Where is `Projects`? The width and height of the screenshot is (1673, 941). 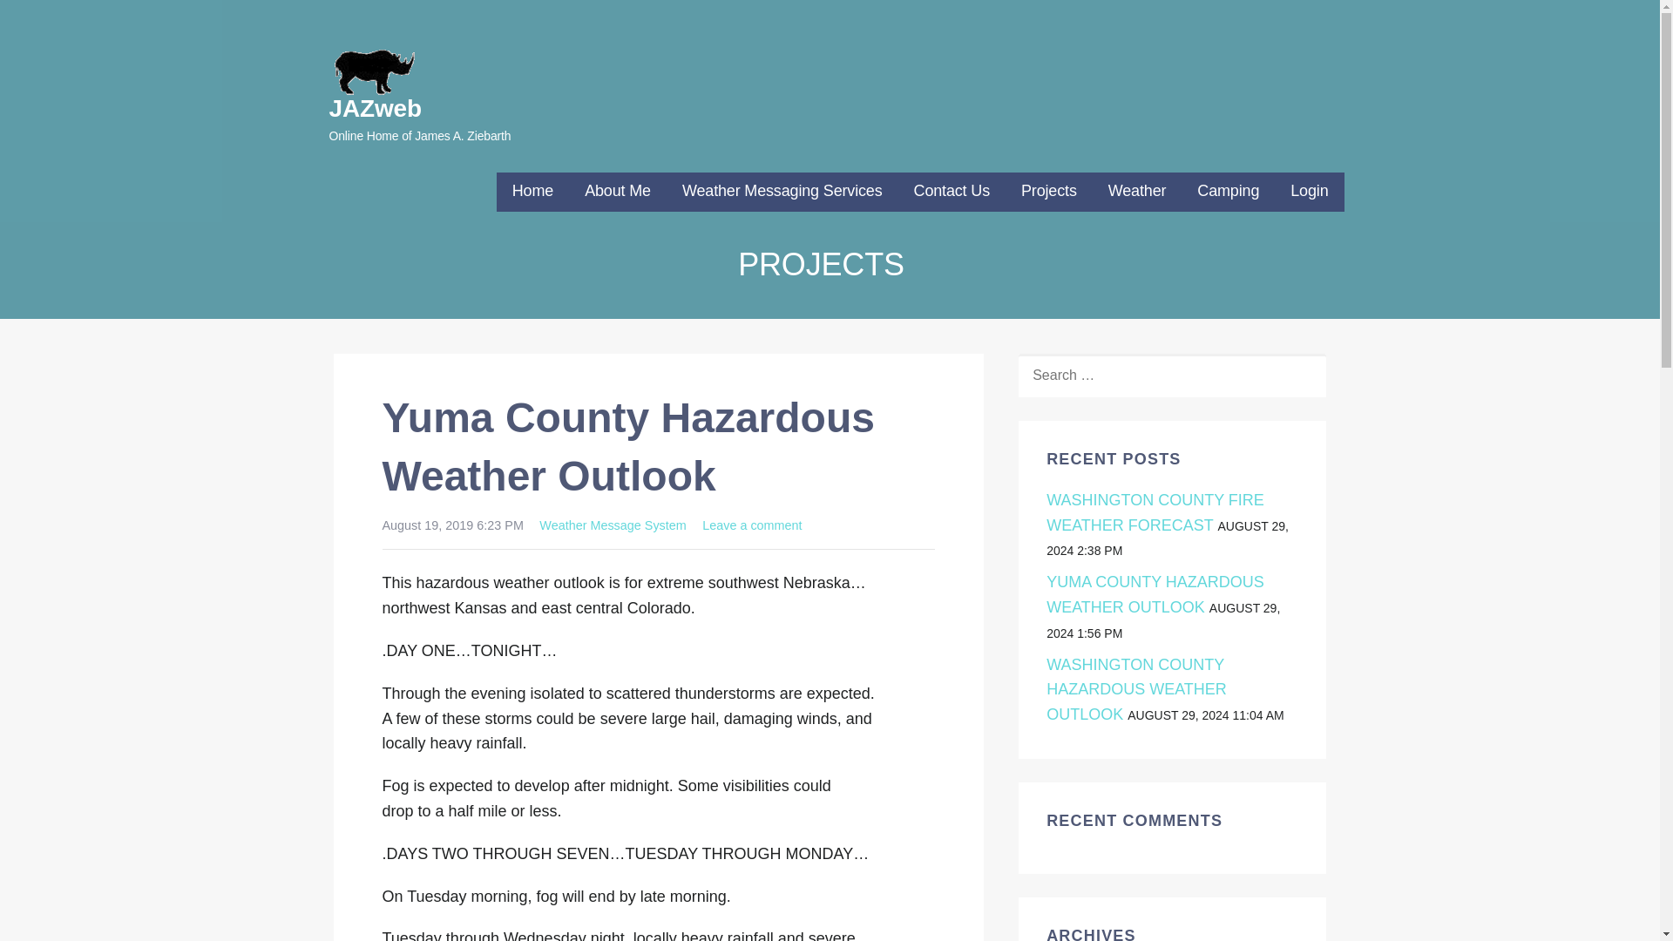
Projects is located at coordinates (1049, 192).